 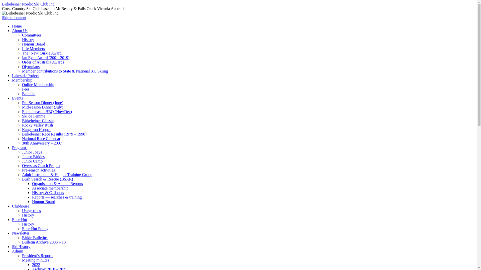 What do you see at coordinates (20, 30) in the screenshot?
I see `About Us` at bounding box center [20, 30].